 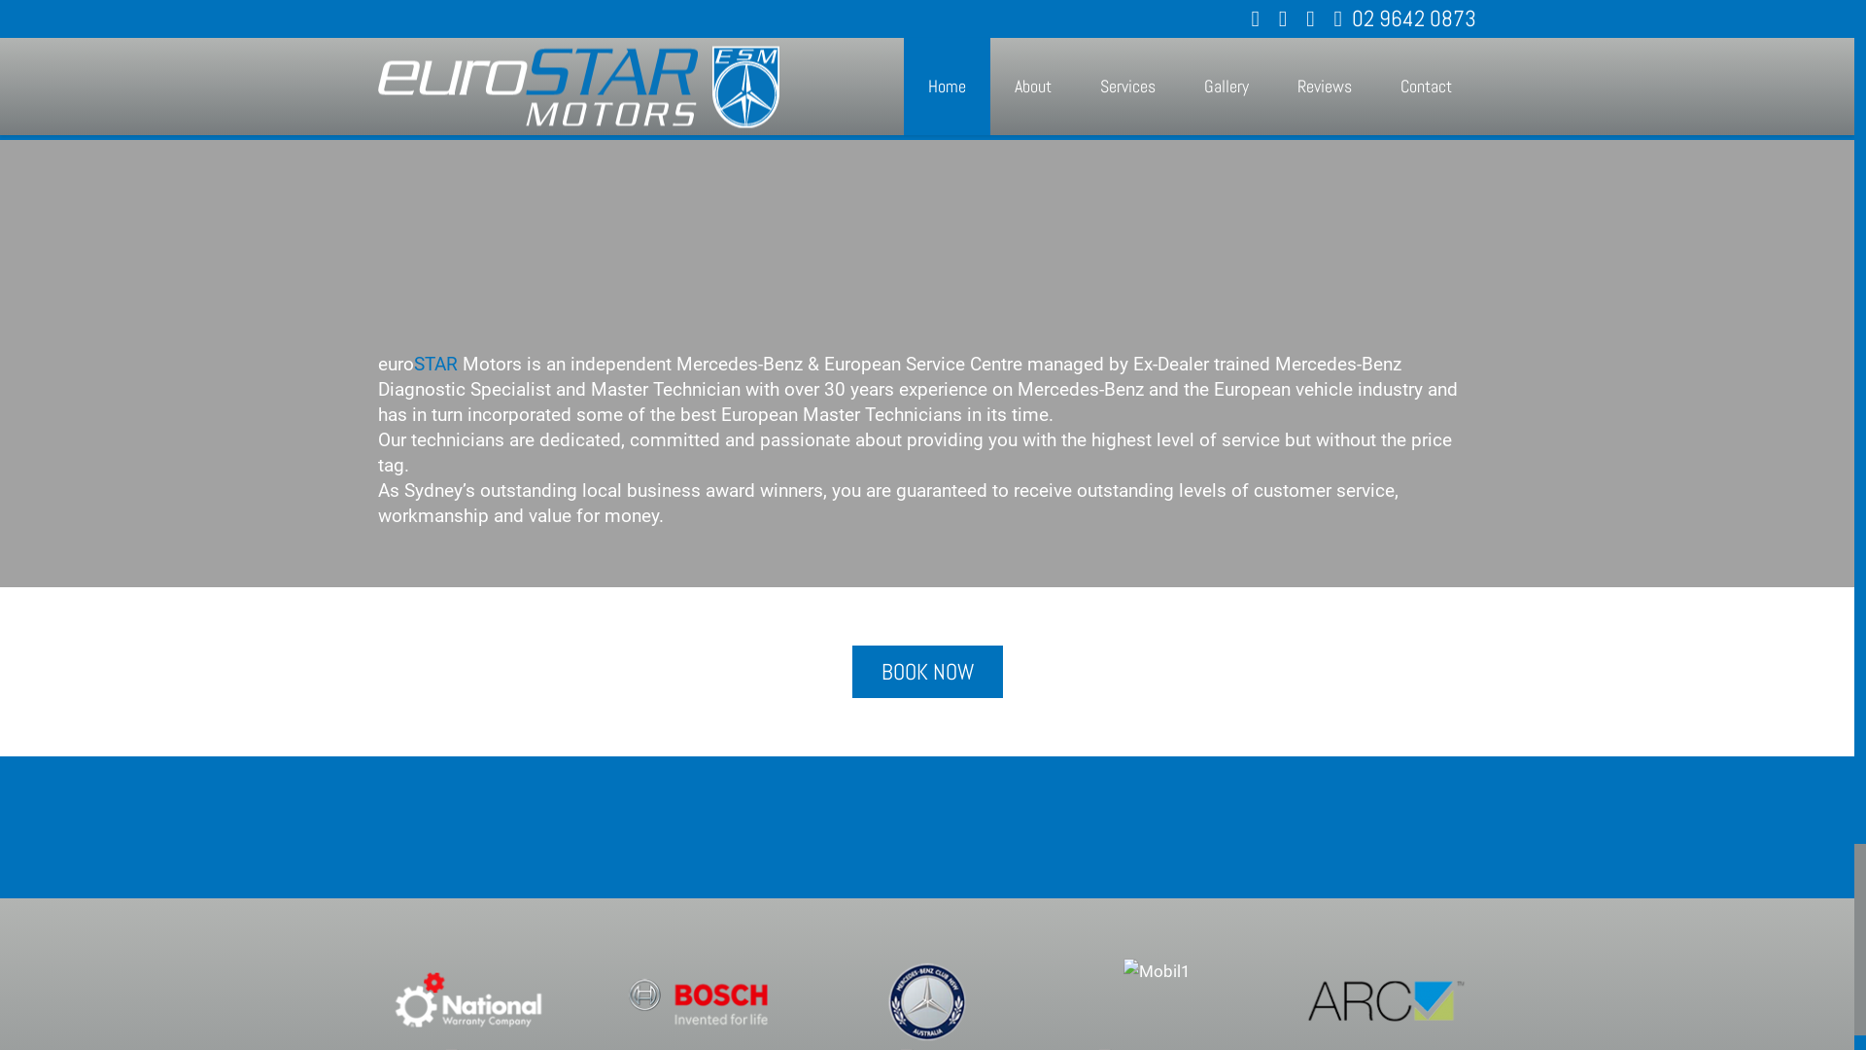 I want to click on LOG BOOK SERVICING
THAT WILL NOT AFFECT YOUR WARRANTY, so click(x=1745, y=108).